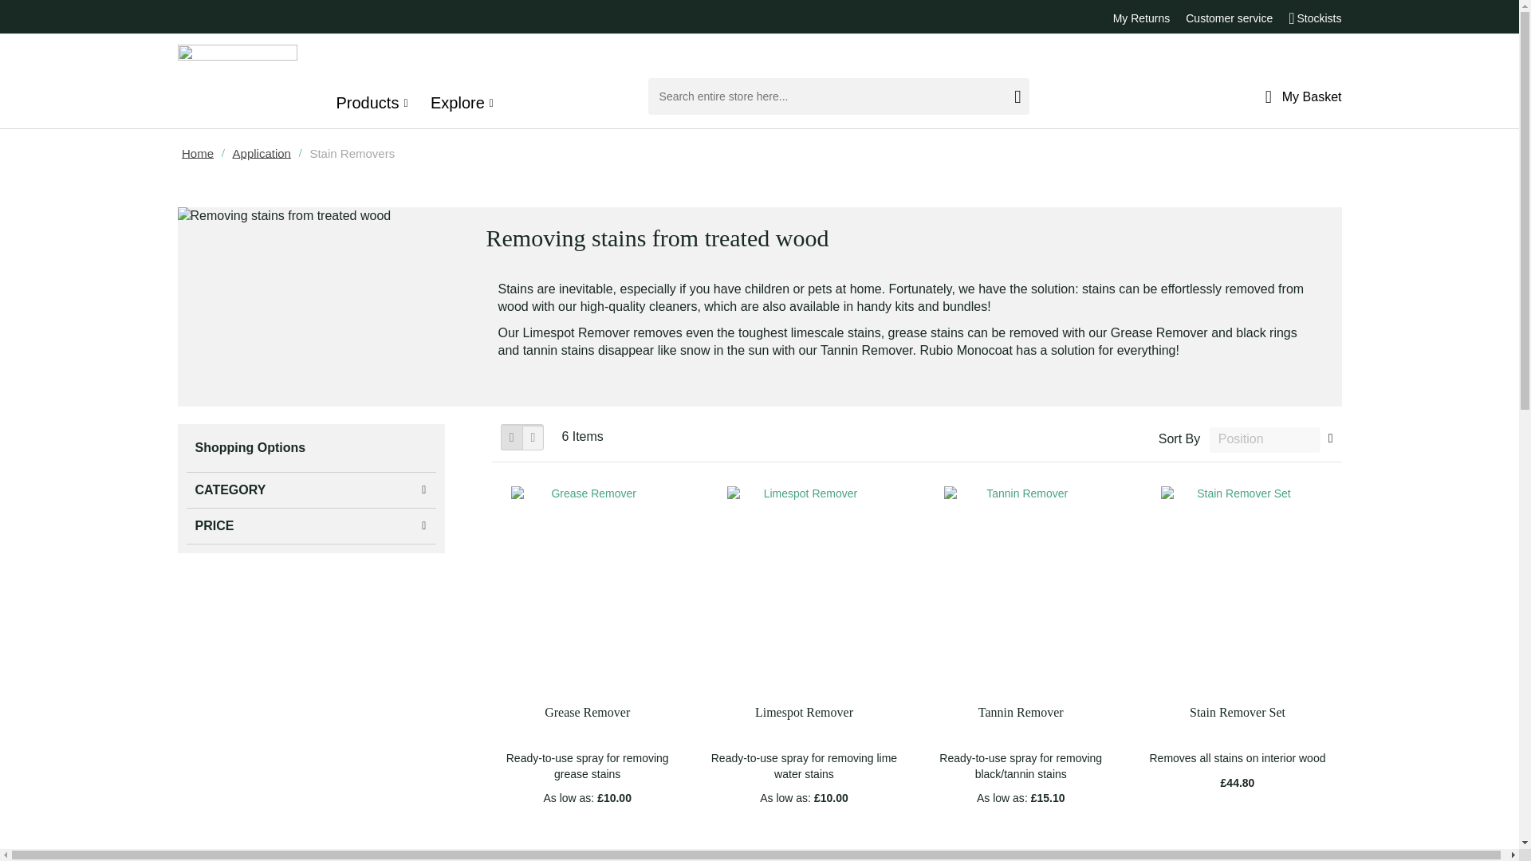  Describe the element at coordinates (1319, 18) in the screenshot. I see `Stockists` at that location.